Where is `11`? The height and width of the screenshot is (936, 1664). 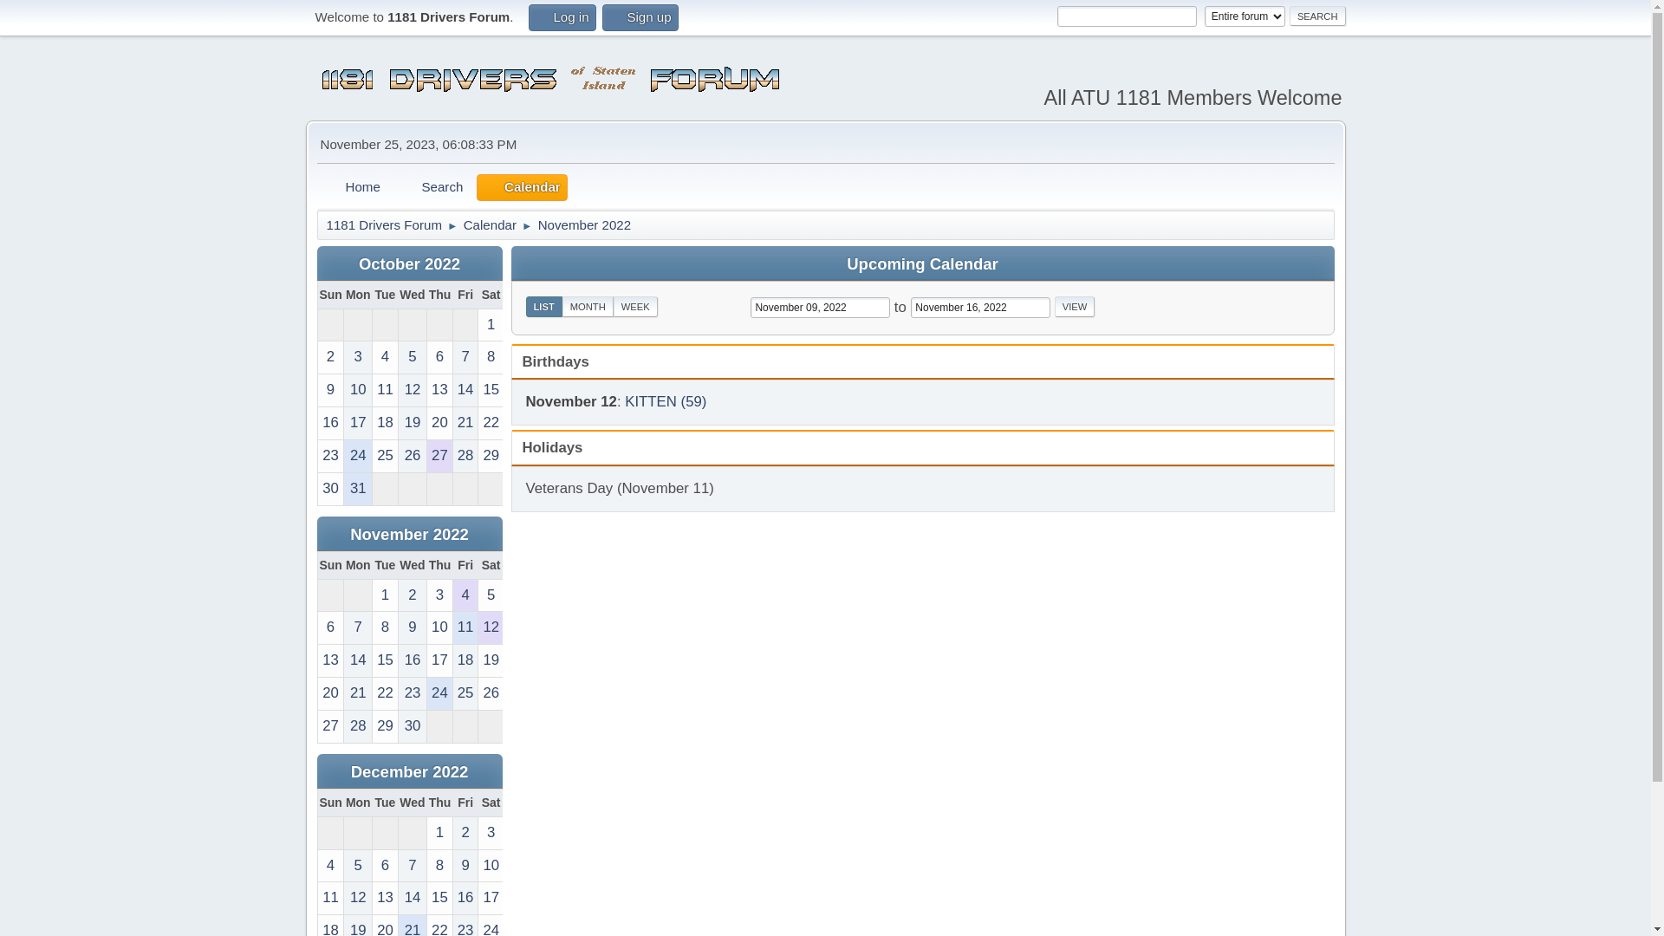
11 is located at coordinates (330, 898).